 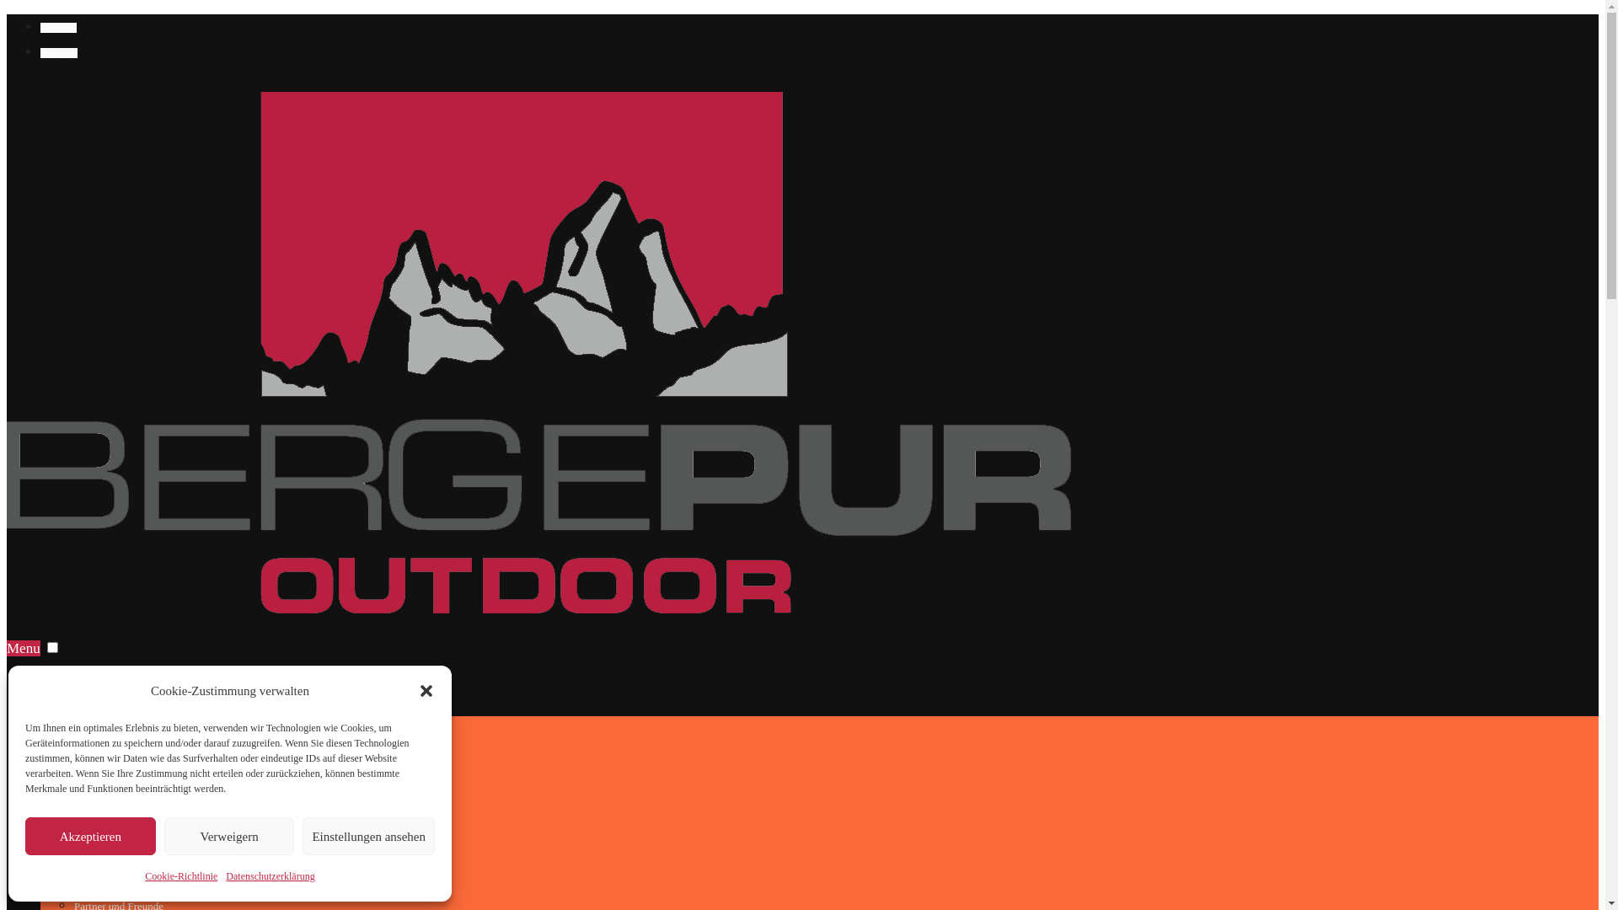 I want to click on Akzeptieren, so click(x=91, y=836).